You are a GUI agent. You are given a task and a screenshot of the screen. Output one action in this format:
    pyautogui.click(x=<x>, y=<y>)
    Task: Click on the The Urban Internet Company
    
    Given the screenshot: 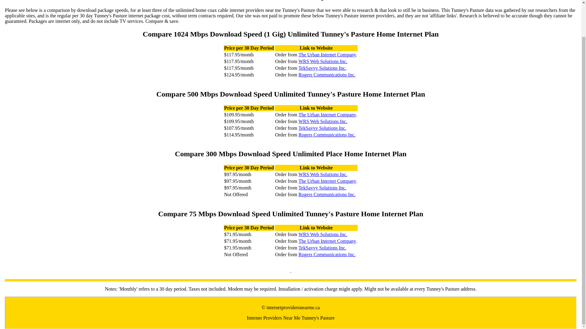 What is the action you would take?
    pyautogui.click(x=327, y=241)
    